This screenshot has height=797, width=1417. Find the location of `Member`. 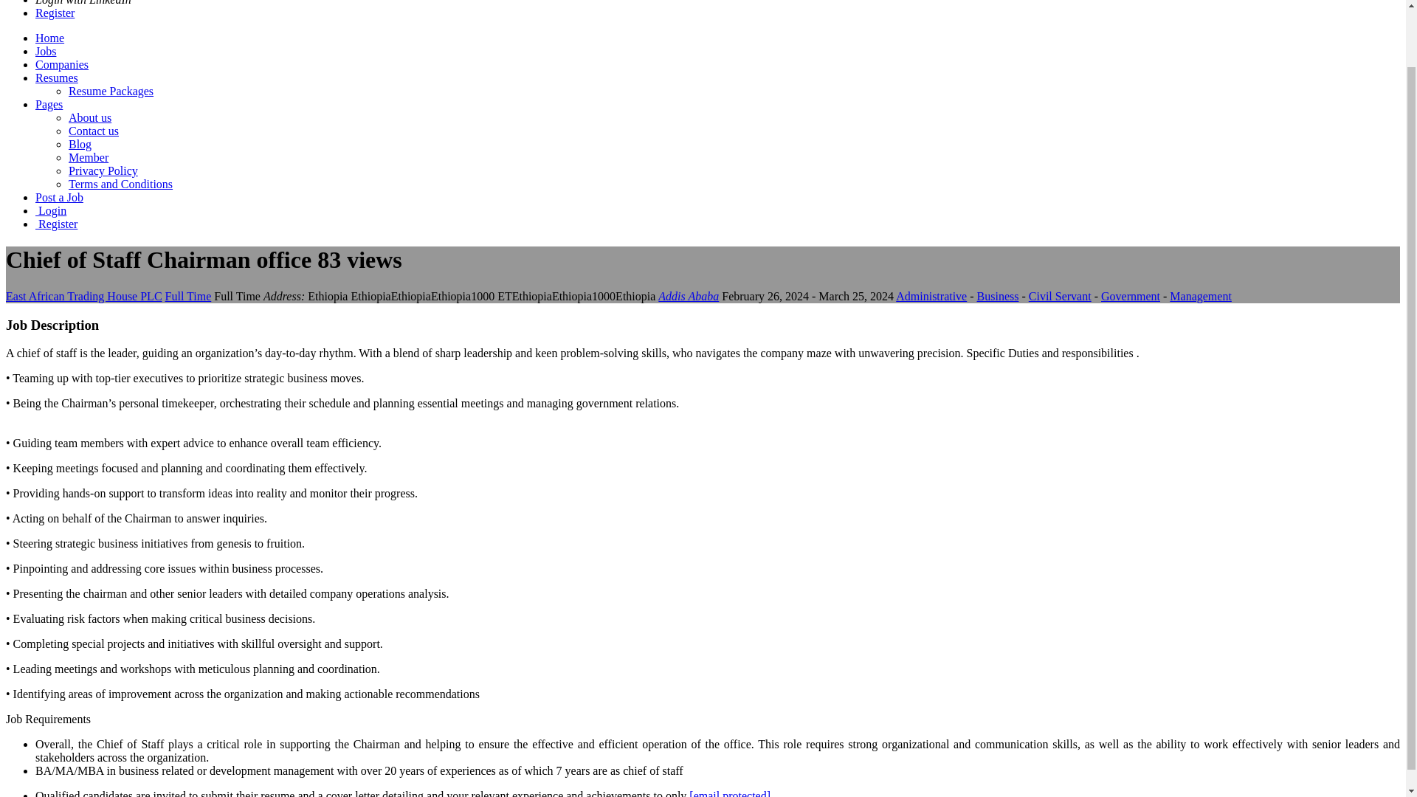

Member is located at coordinates (89, 158).